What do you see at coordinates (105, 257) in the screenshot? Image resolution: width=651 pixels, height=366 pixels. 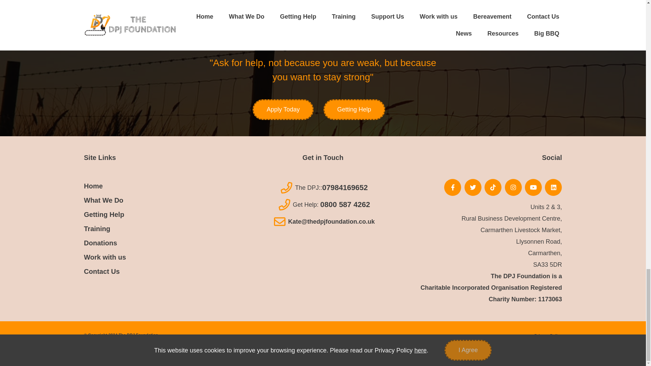 I see `Work with us` at bounding box center [105, 257].